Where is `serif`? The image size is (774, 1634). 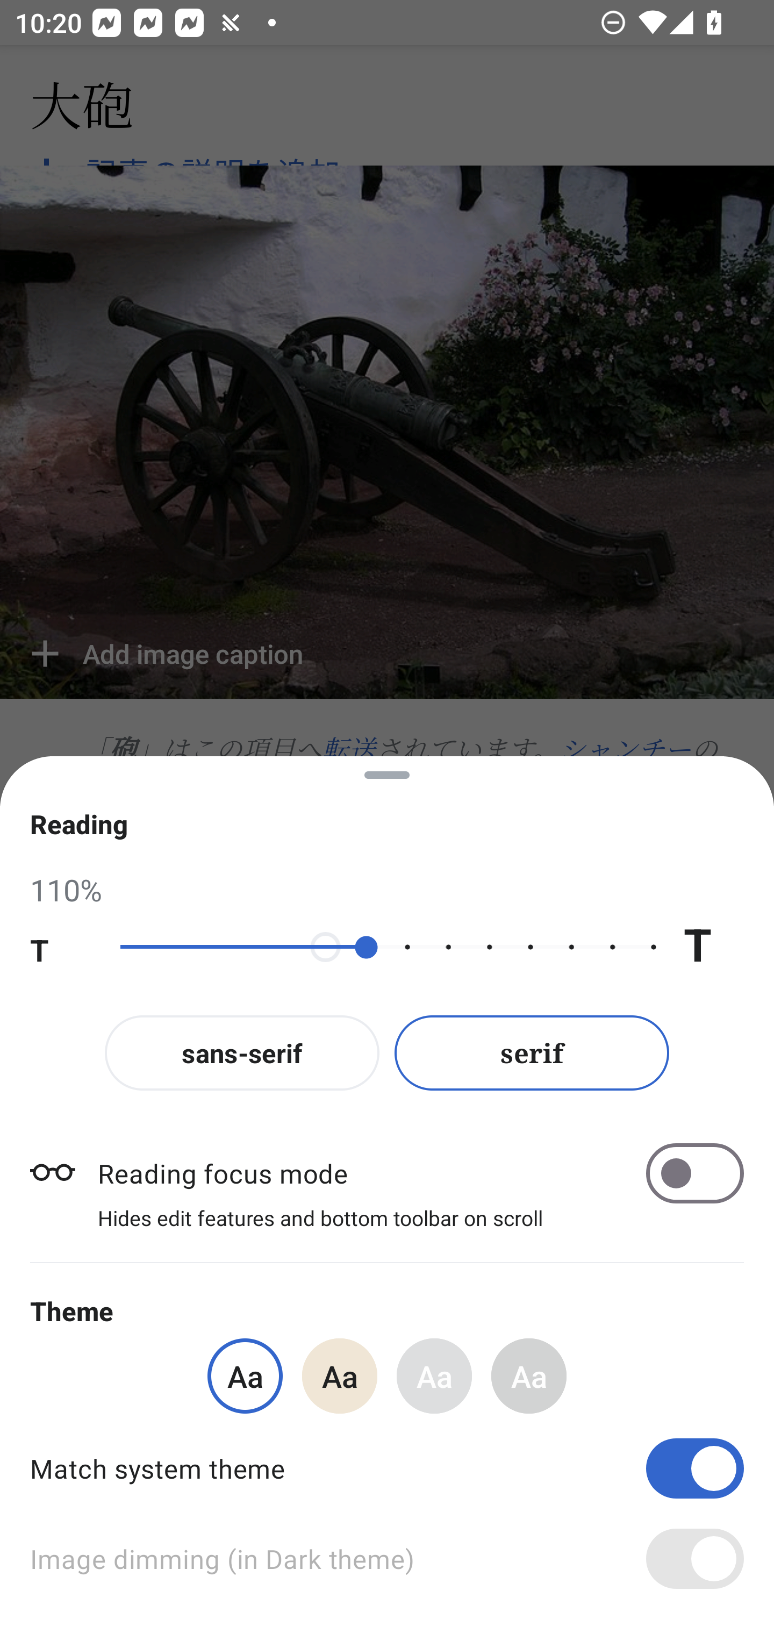
serif is located at coordinates (532, 1052).